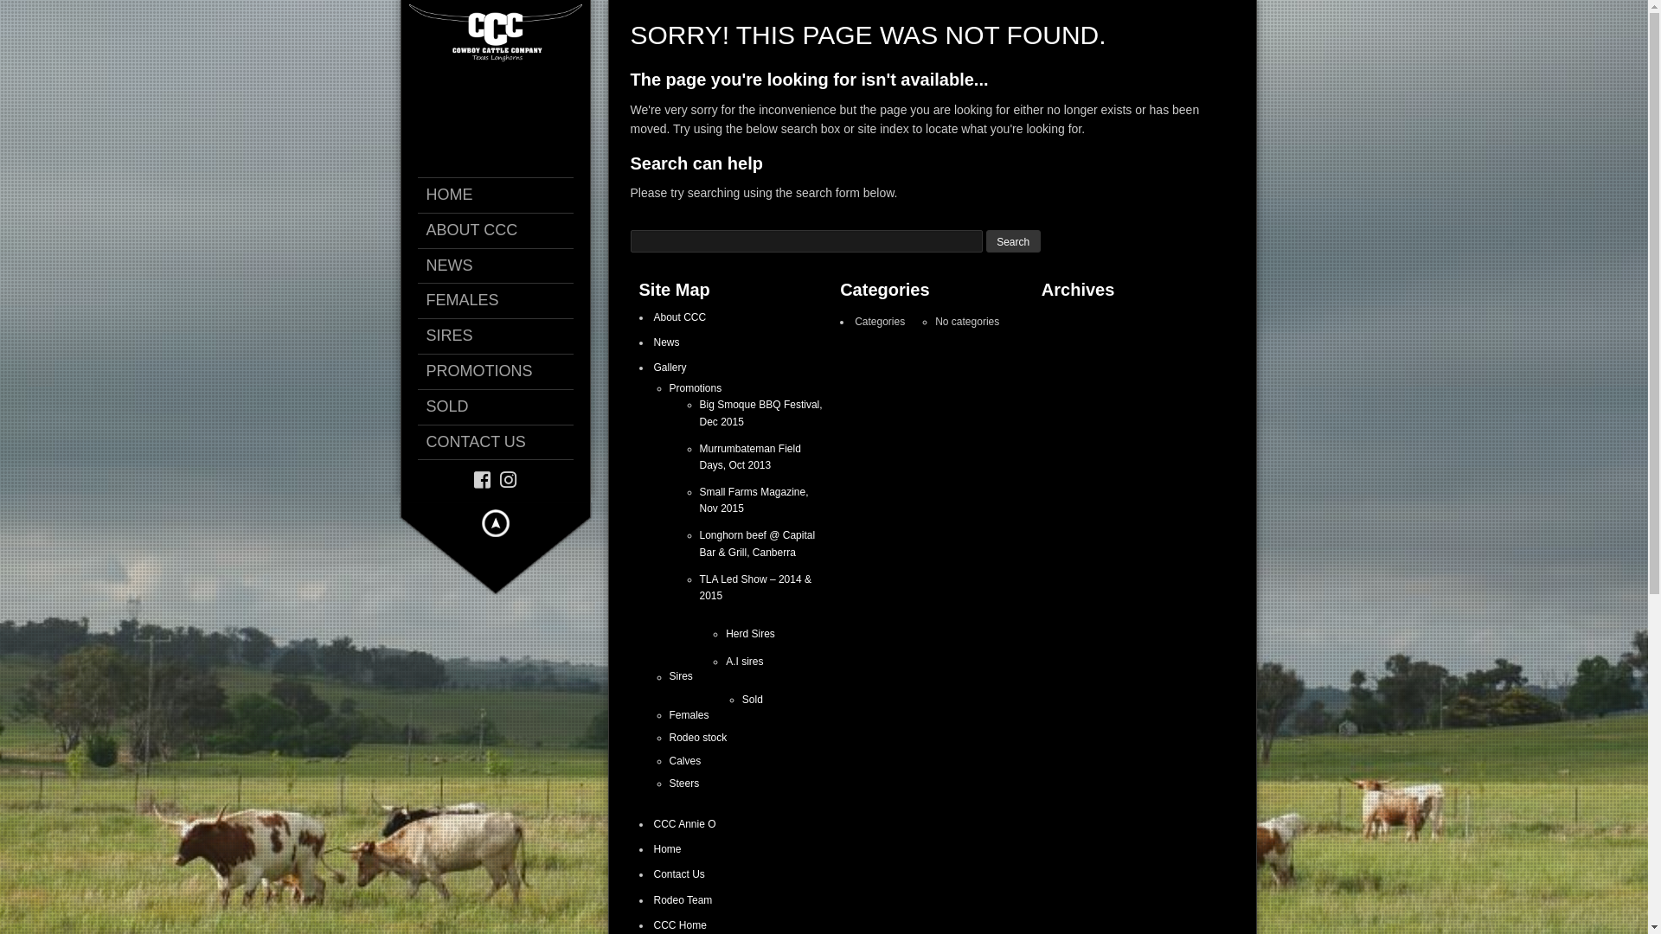  Describe the element at coordinates (685, 761) in the screenshot. I see `Calves` at that location.